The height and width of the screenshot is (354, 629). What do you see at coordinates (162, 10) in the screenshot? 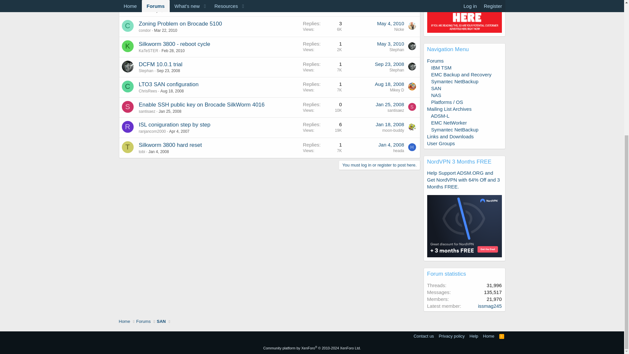
I see `May 1, 2012 at 7:52 AM` at bounding box center [162, 10].